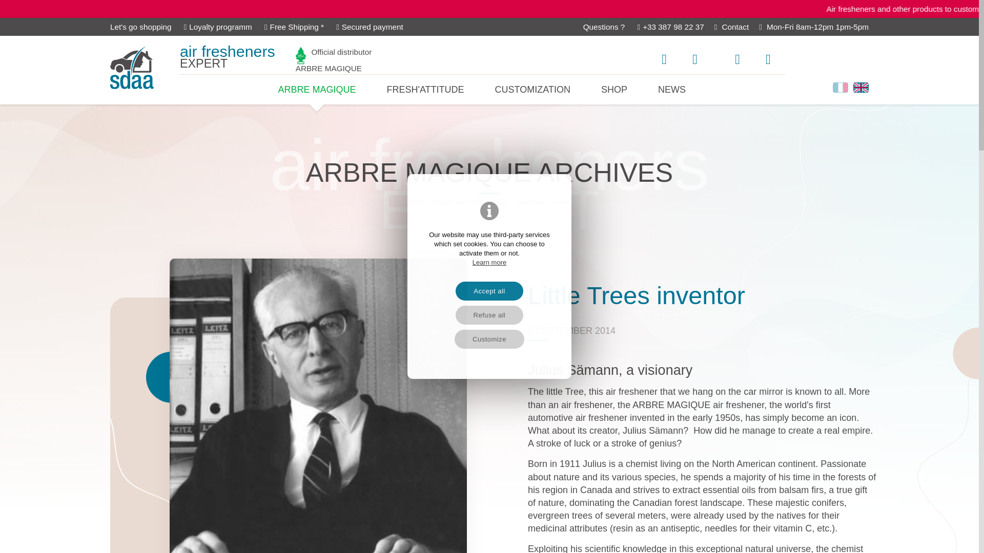 This screenshot has width=984, height=553. Describe the element at coordinates (731, 27) in the screenshot. I see `Contact` at that location.